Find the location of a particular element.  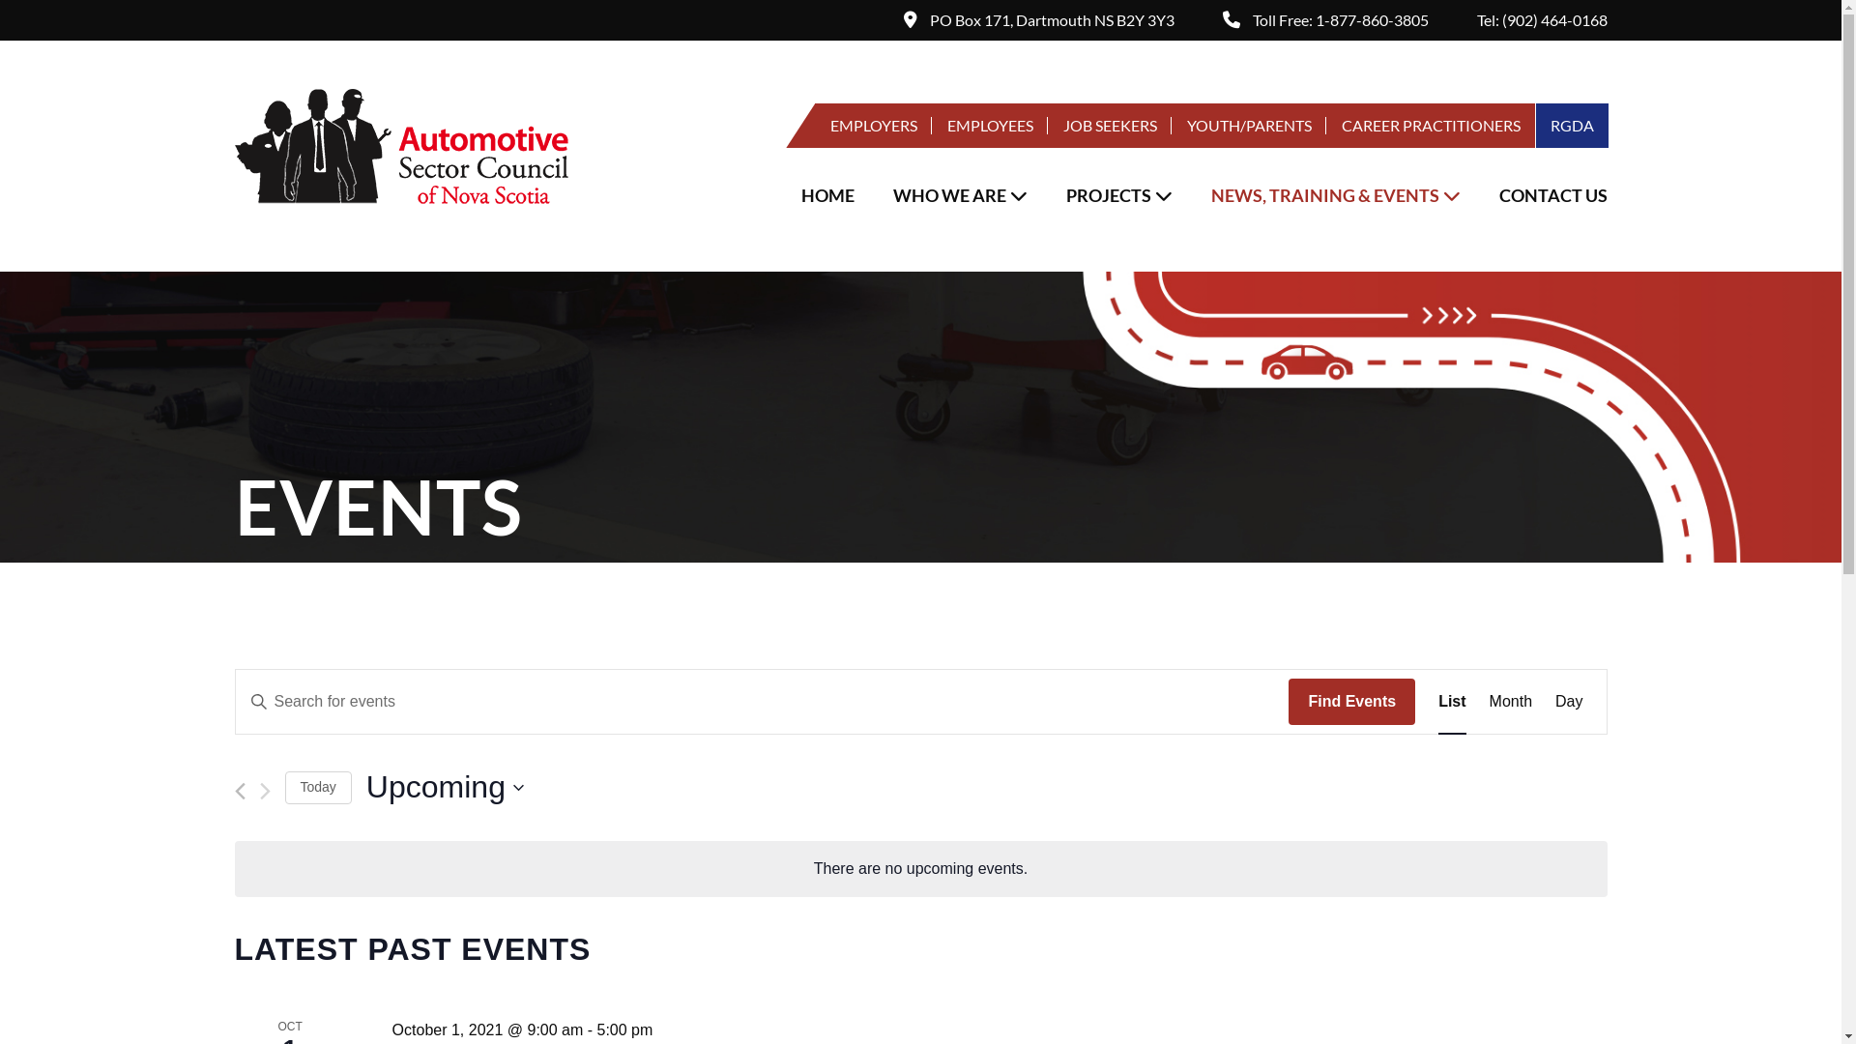

Upcoming is located at coordinates (445, 787).